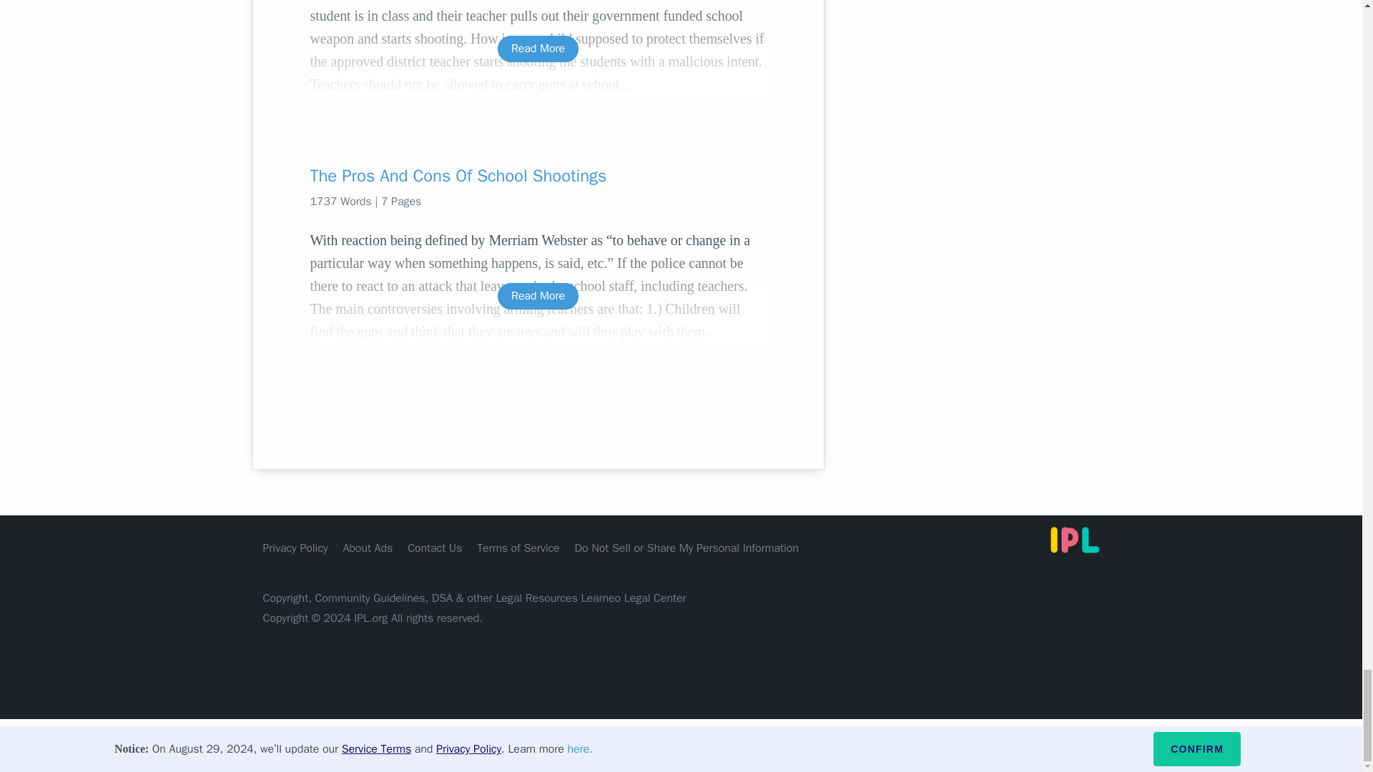 The image size is (1373, 772). I want to click on Contact Us, so click(435, 548).